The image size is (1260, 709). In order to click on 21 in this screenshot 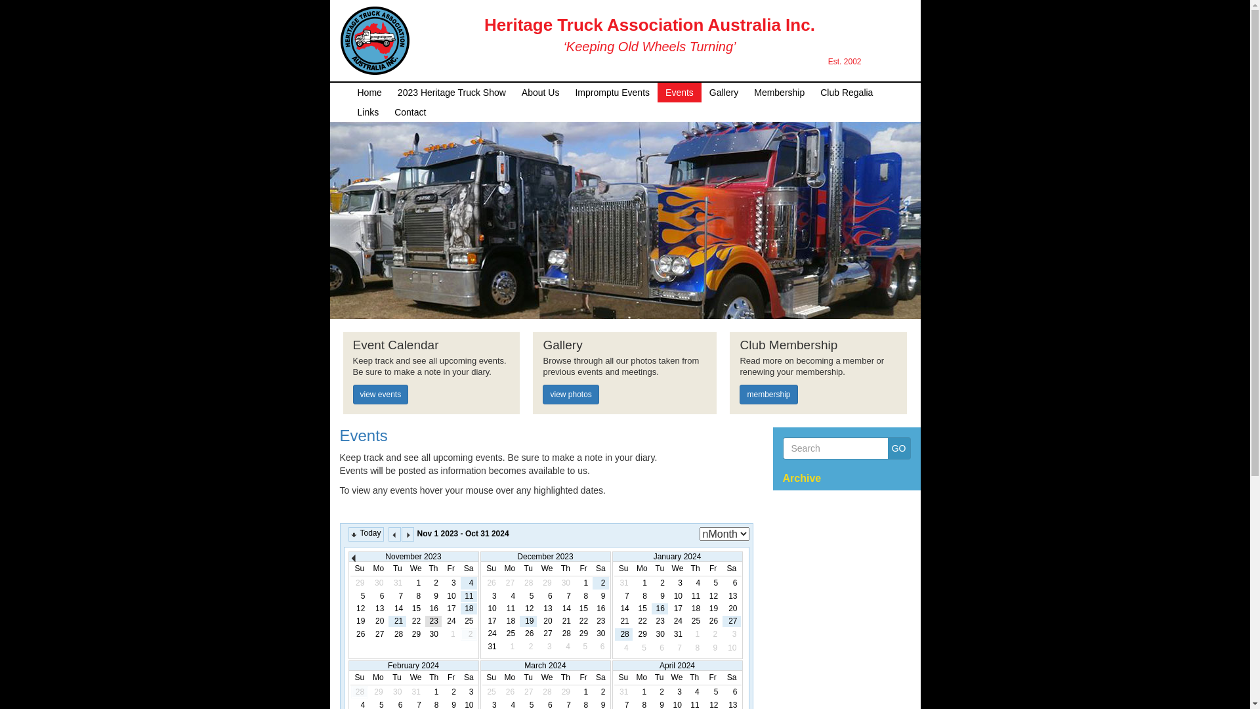, I will do `click(566, 621)`.